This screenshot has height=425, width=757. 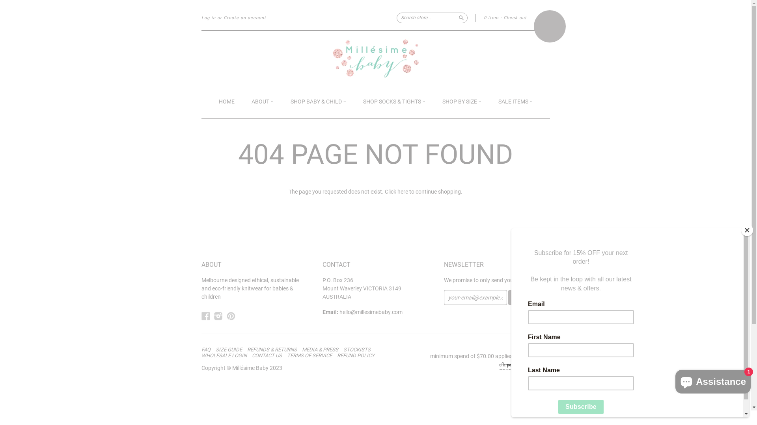 I want to click on REFUND POLICY, so click(x=357, y=356).